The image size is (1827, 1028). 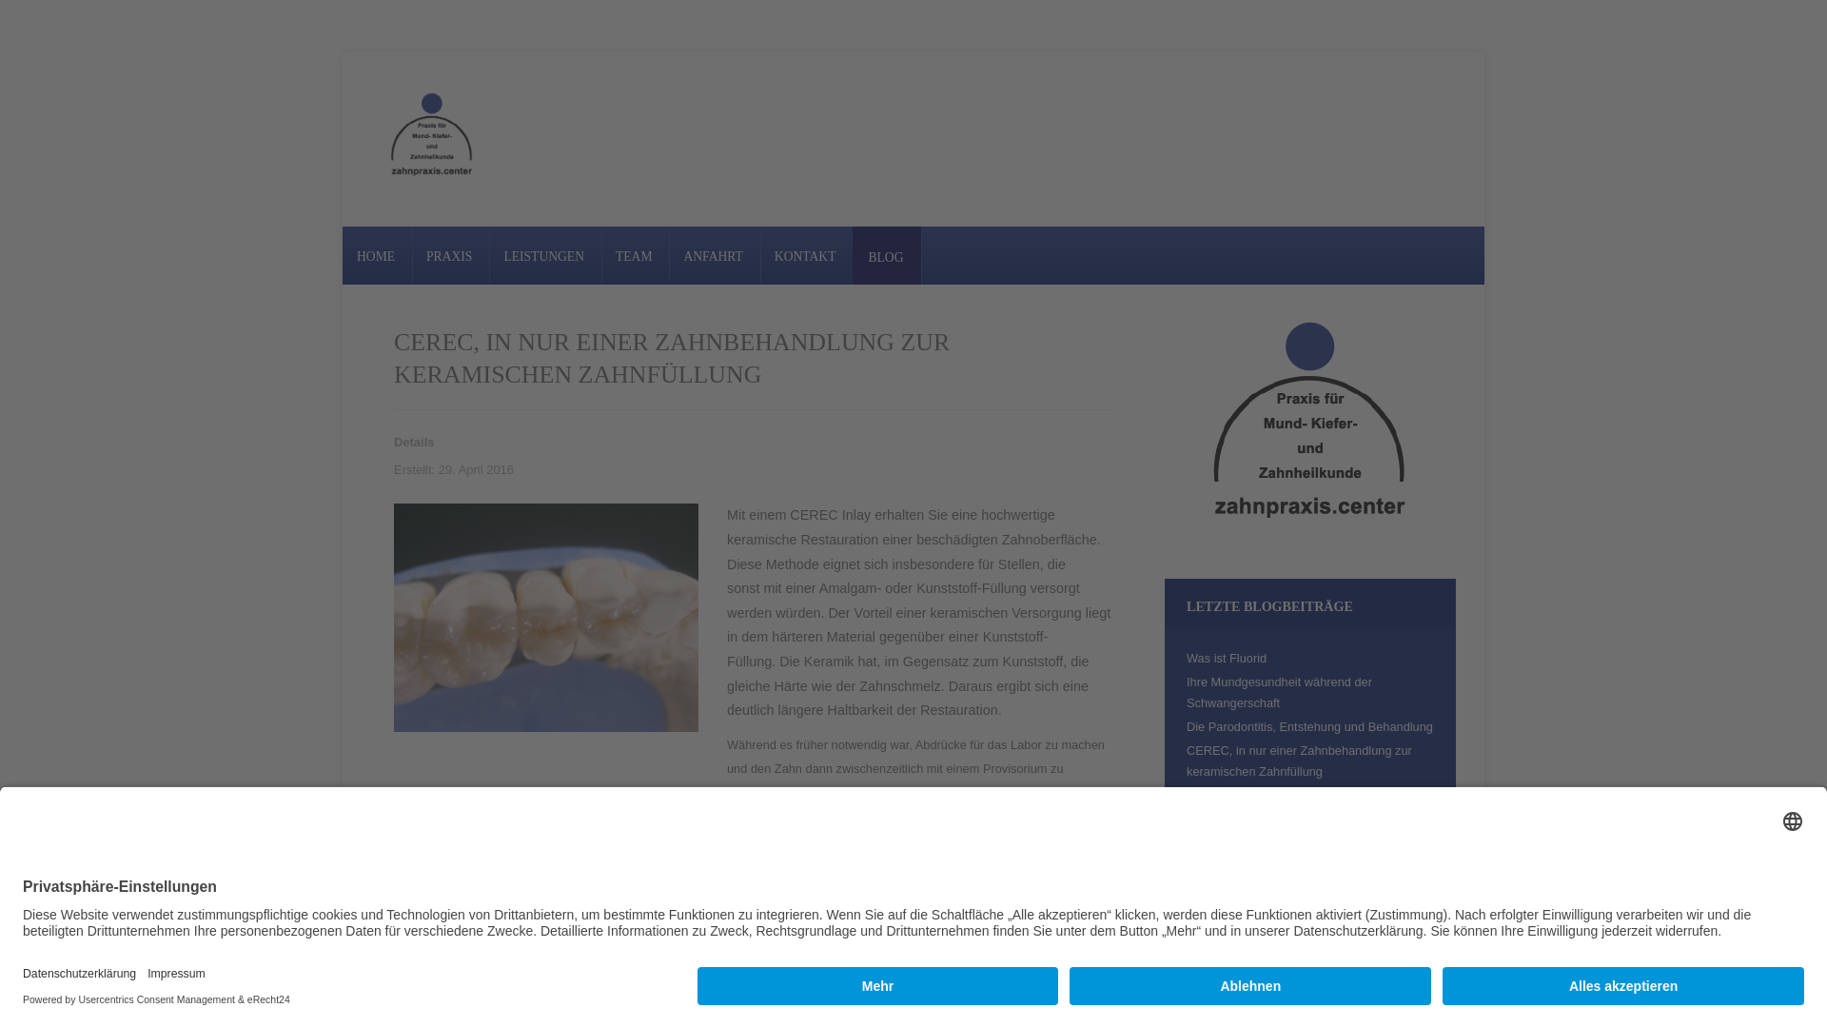 What do you see at coordinates (449, 257) in the screenshot?
I see `PRAXIS` at bounding box center [449, 257].